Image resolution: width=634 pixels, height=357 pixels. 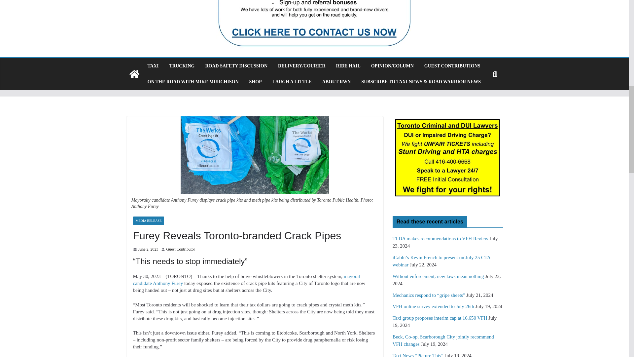 What do you see at coordinates (452, 66) in the screenshot?
I see `GUEST CONTRIBUTIONS` at bounding box center [452, 66].